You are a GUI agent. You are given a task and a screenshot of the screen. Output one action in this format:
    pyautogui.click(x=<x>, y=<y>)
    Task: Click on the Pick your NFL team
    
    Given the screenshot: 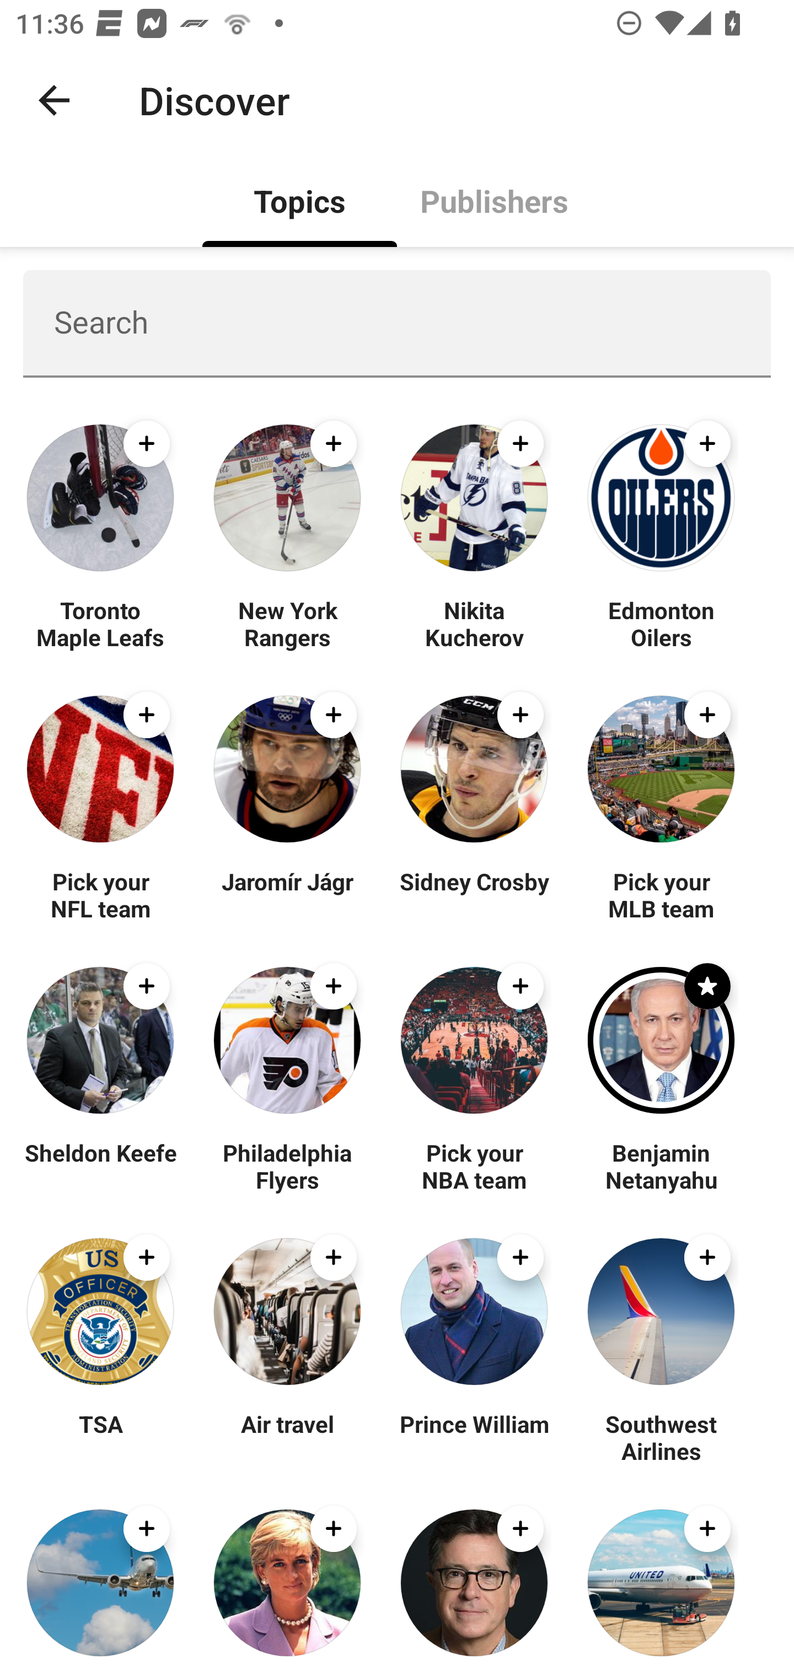 What is the action you would take?
    pyautogui.click(x=100, y=894)
    